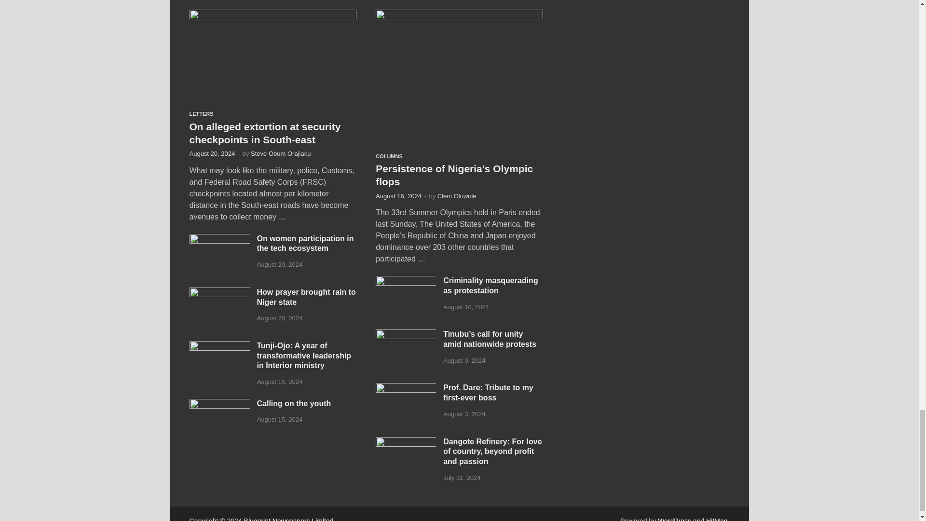 Image resolution: width=926 pixels, height=521 pixels. Describe the element at coordinates (219, 293) in the screenshot. I see `How prayer brought rain to Niger state` at that location.